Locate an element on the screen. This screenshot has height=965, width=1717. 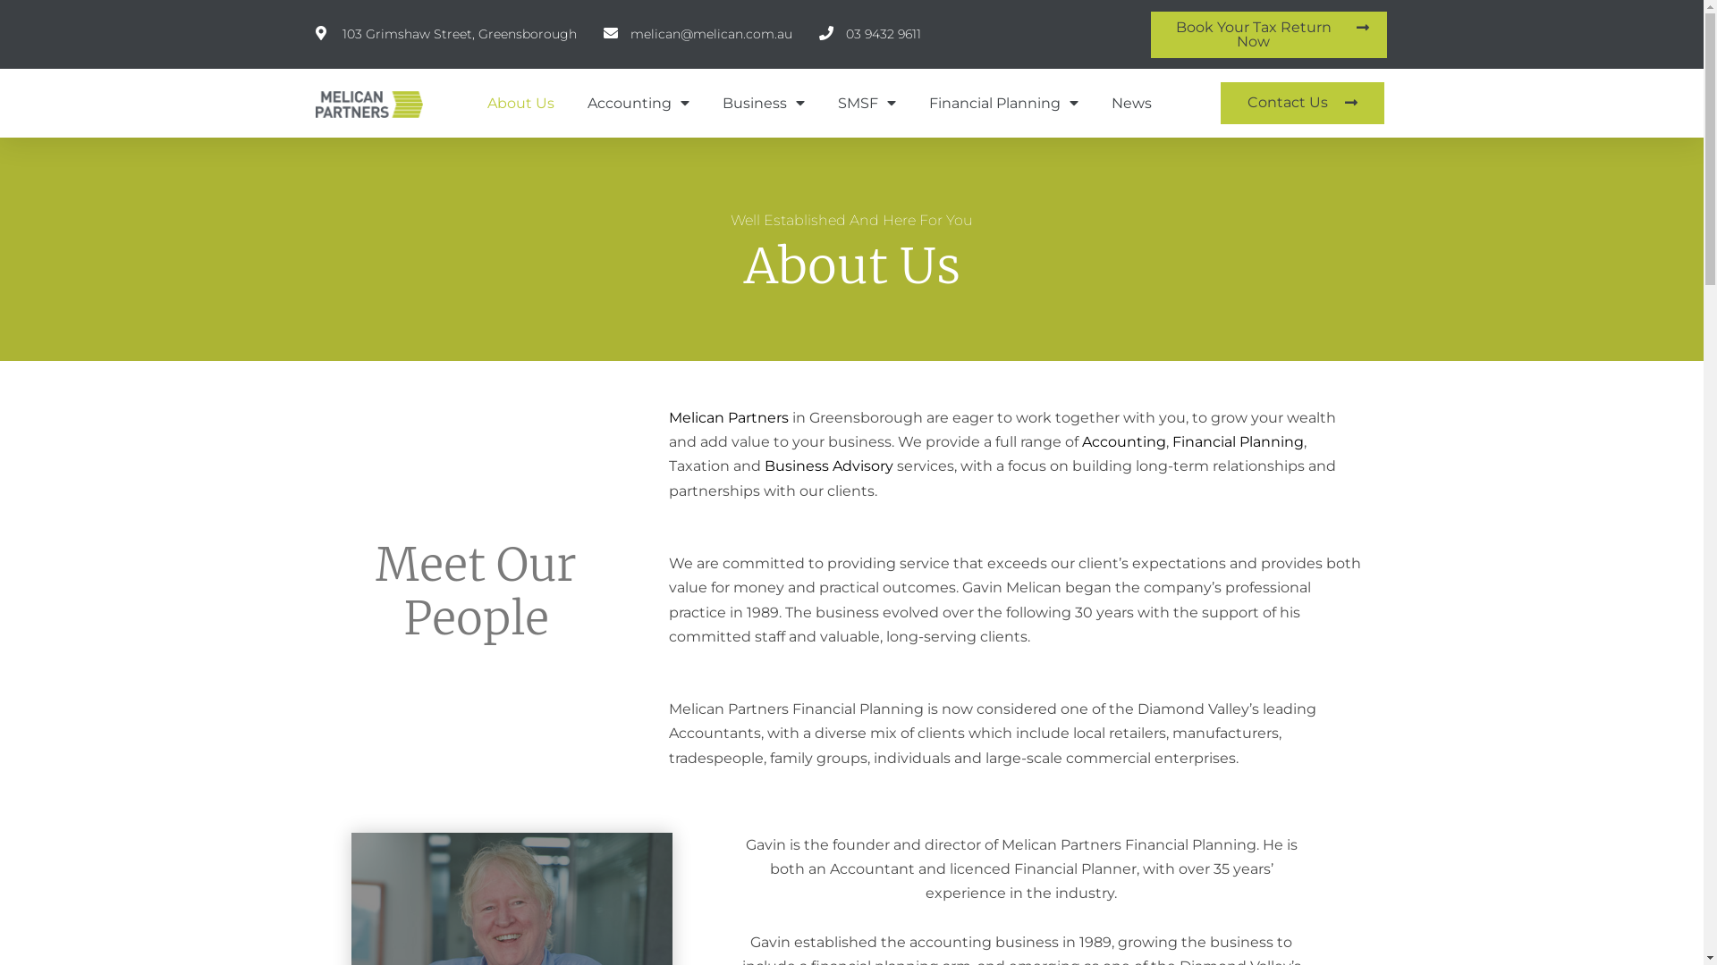
03 9432 9611 is located at coordinates (870, 35).